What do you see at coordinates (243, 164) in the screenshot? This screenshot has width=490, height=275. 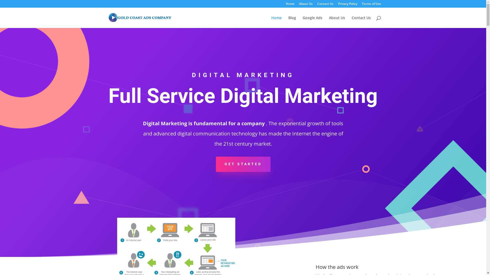 I see `GET STARTED` at bounding box center [243, 164].